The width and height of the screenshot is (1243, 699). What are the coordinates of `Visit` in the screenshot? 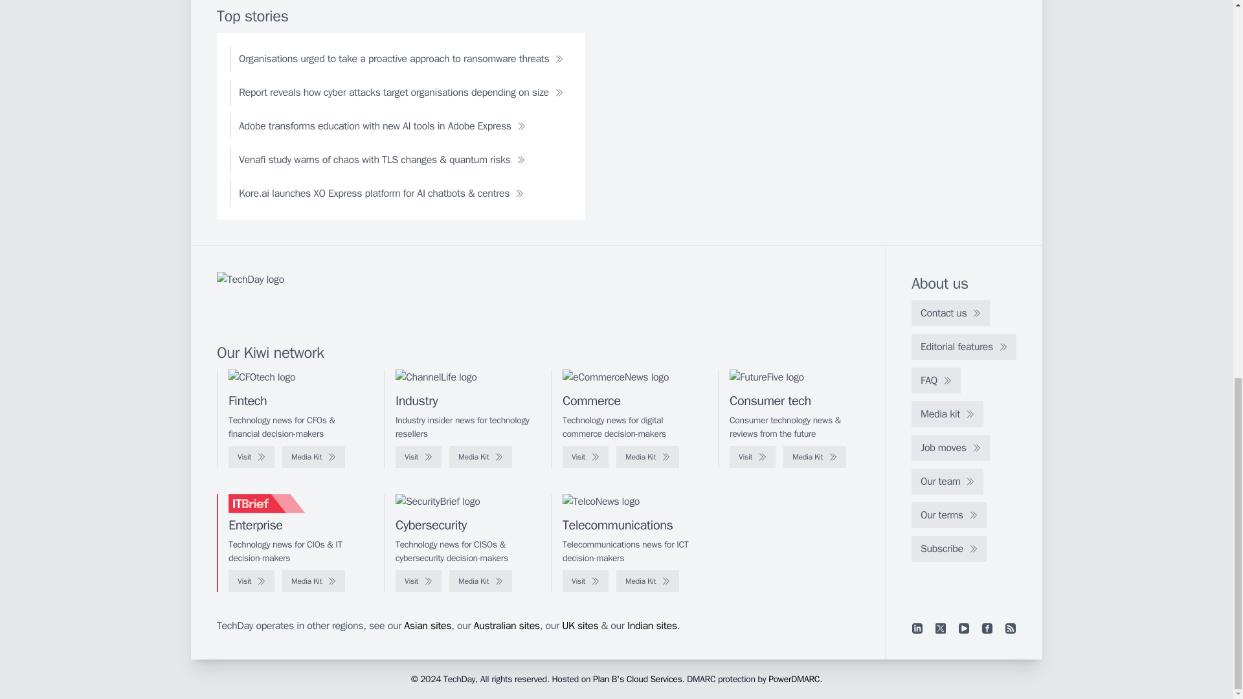 It's located at (418, 457).